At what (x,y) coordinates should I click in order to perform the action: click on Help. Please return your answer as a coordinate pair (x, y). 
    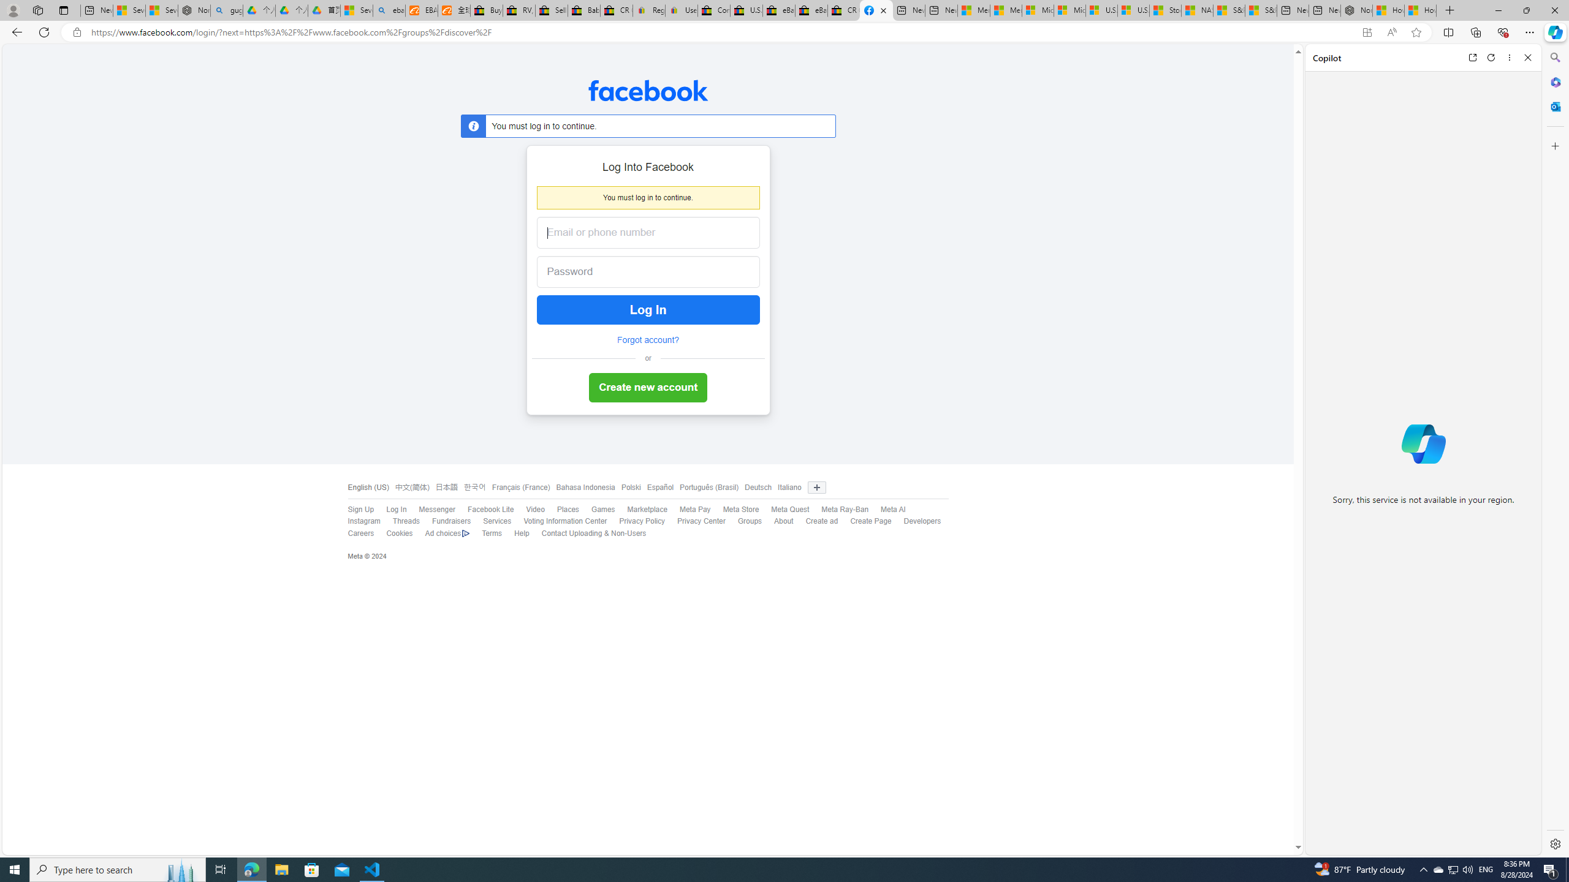
    Looking at the image, I should click on (522, 533).